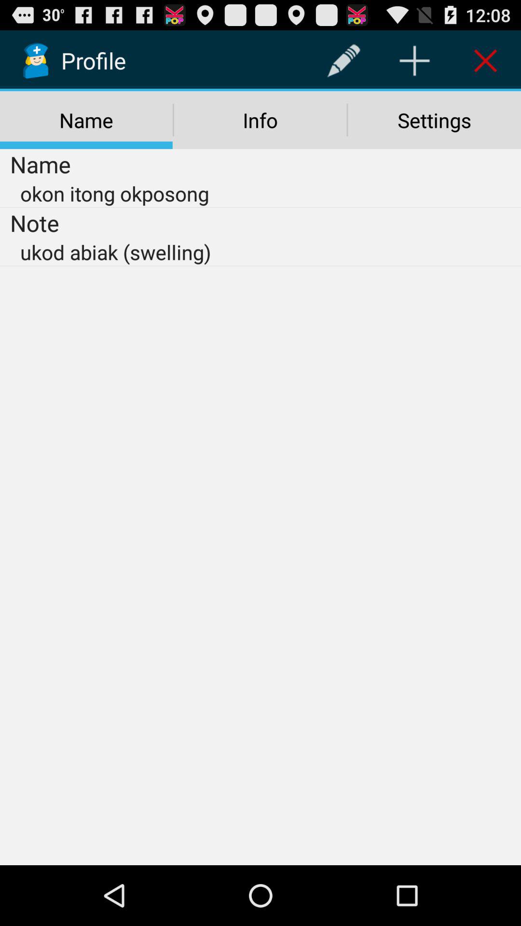 Image resolution: width=521 pixels, height=926 pixels. What do you see at coordinates (260, 120) in the screenshot?
I see `choose the info icon` at bounding box center [260, 120].